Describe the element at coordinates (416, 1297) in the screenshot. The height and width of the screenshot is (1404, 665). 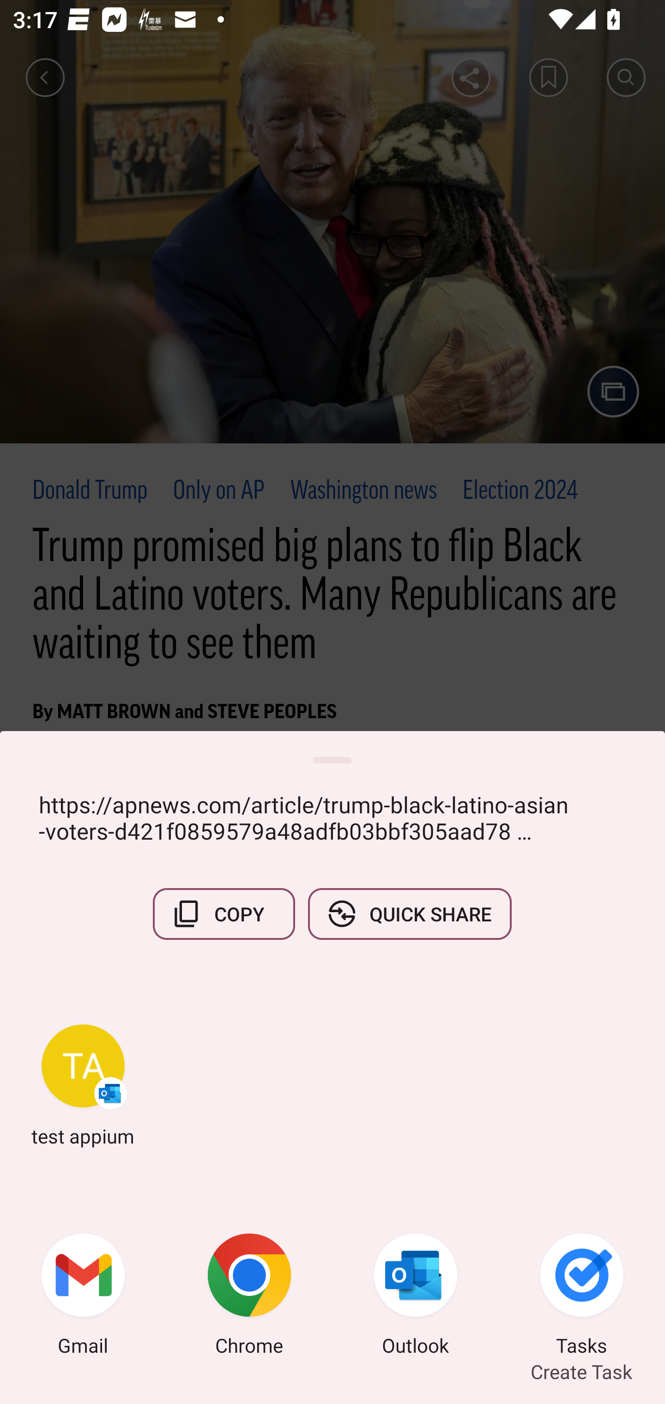
I see `Outlook` at that location.